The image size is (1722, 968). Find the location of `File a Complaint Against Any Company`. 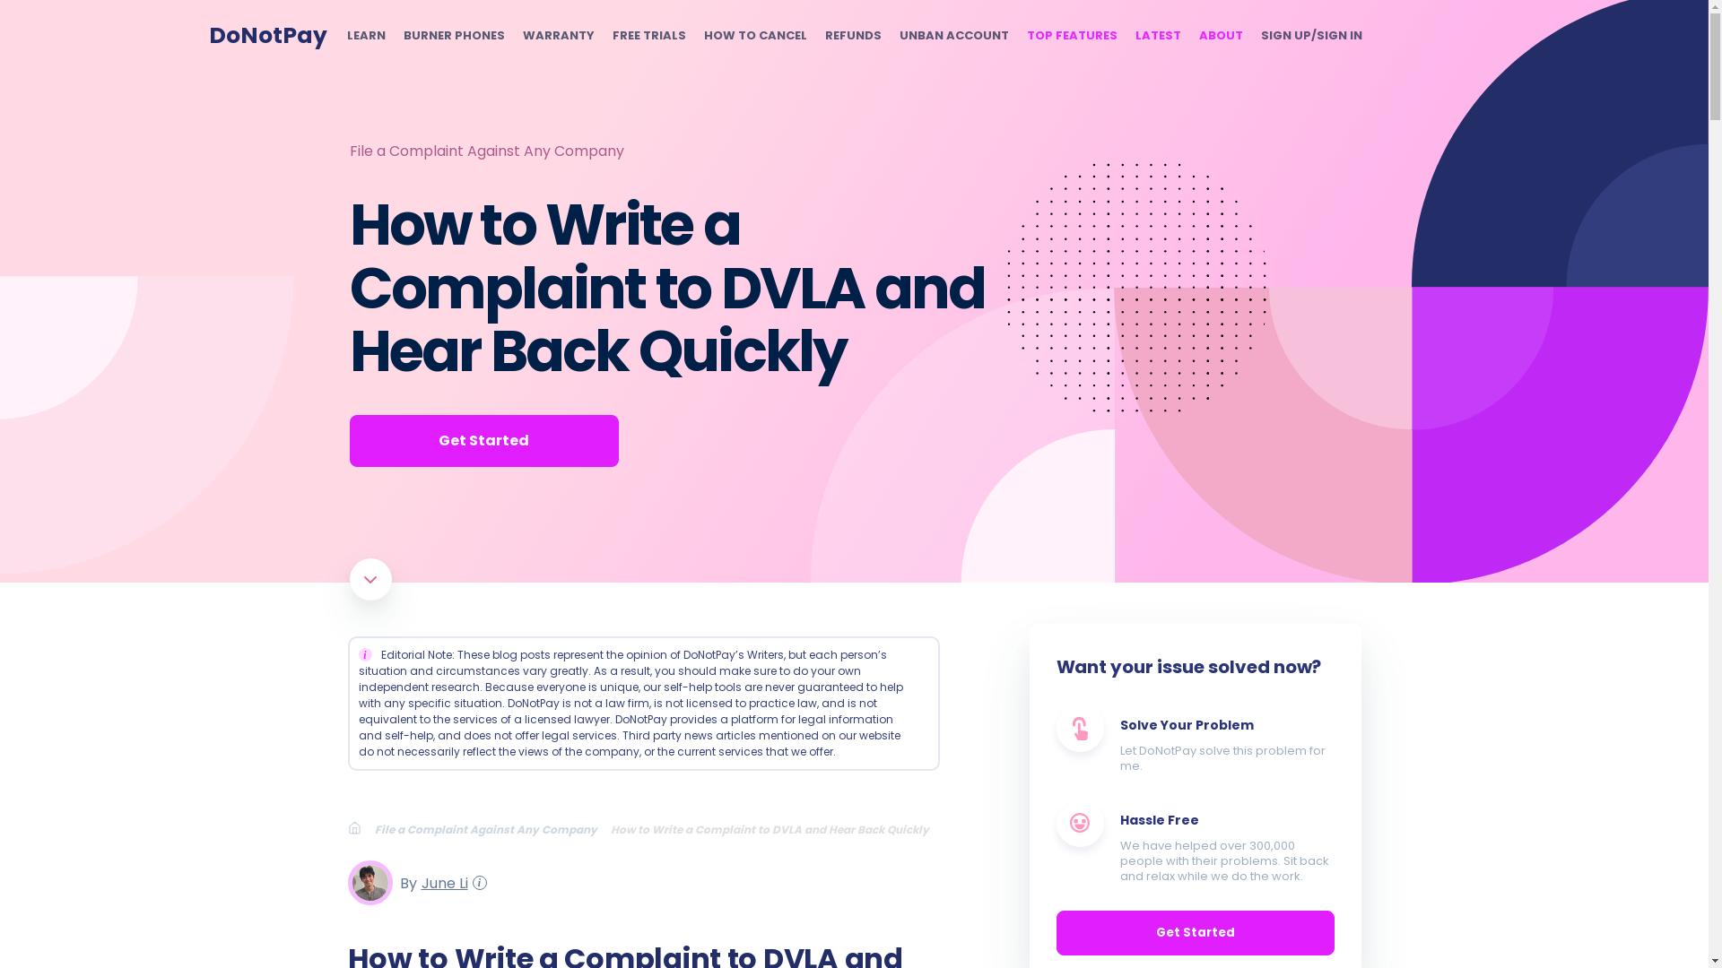

File a Complaint Against Any Company is located at coordinates (486, 151).